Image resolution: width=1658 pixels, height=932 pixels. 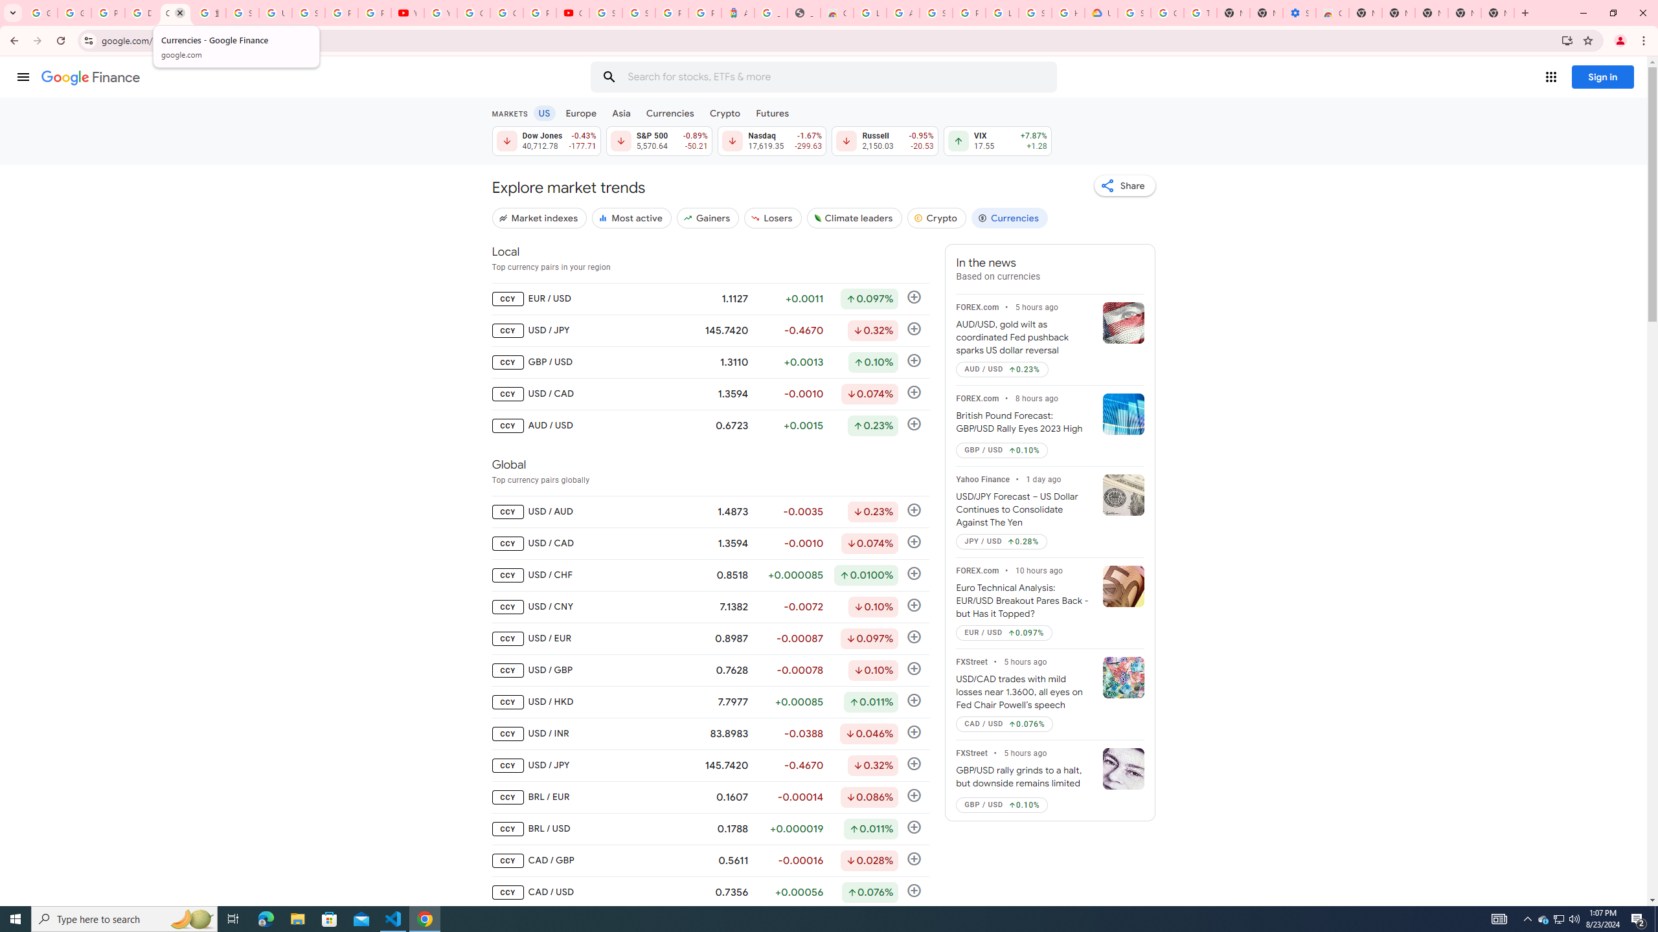 I want to click on Create your Google Account, so click(x=506, y=13).